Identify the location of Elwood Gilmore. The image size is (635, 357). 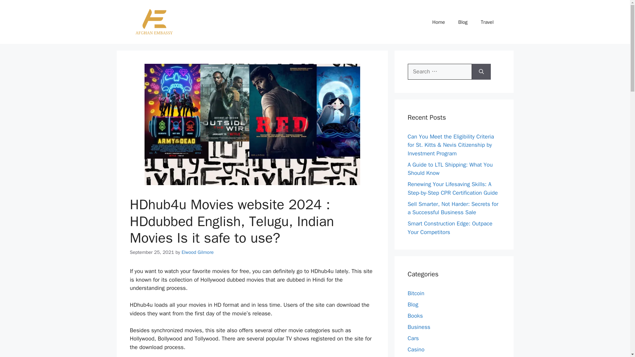
(197, 252).